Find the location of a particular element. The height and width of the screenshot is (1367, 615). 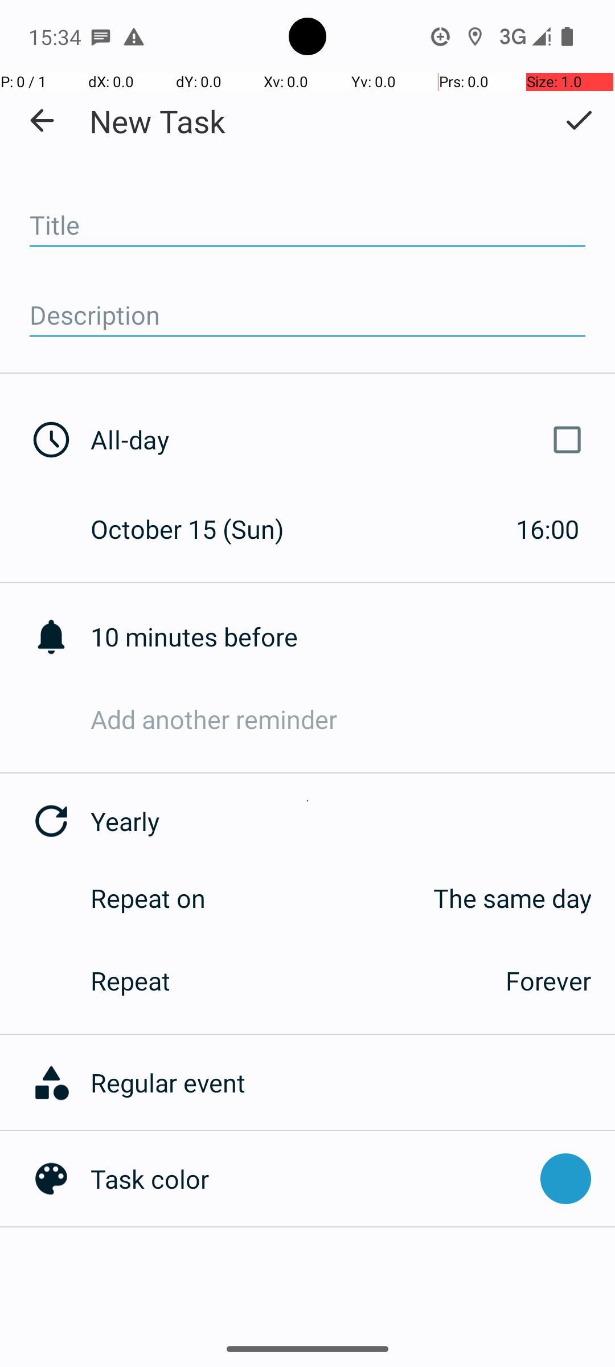

Forever is located at coordinates (548, 981).